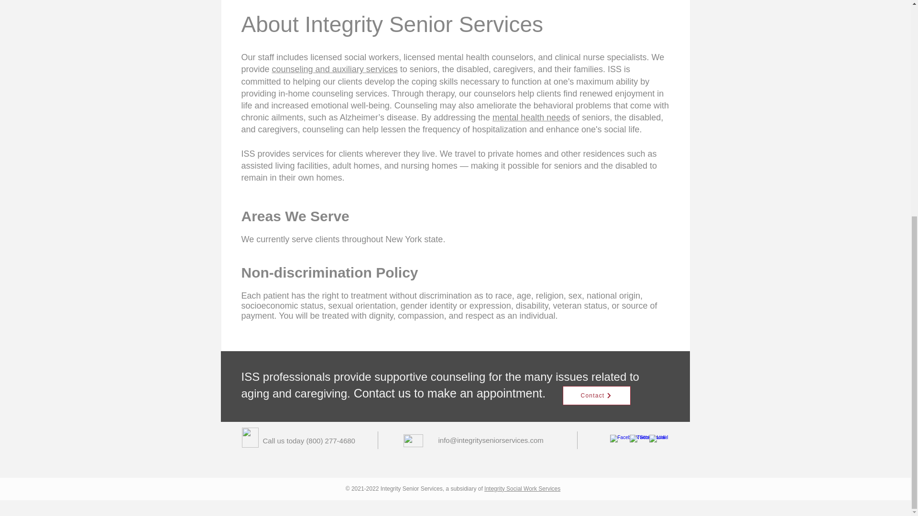 The width and height of the screenshot is (918, 516). I want to click on mental health needs, so click(531, 118).